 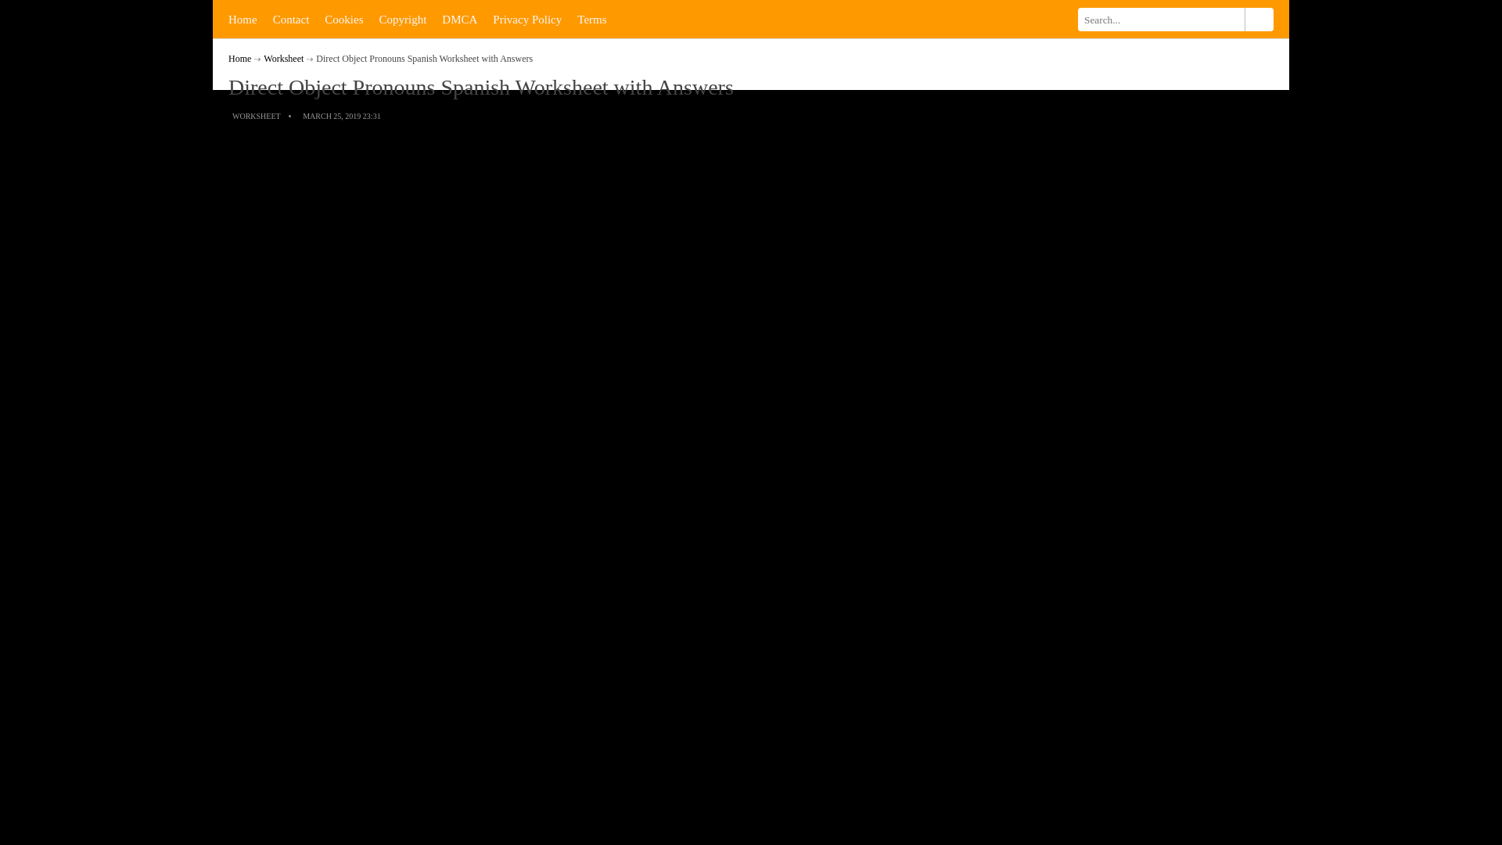 What do you see at coordinates (344, 19) in the screenshot?
I see `Cookies` at bounding box center [344, 19].